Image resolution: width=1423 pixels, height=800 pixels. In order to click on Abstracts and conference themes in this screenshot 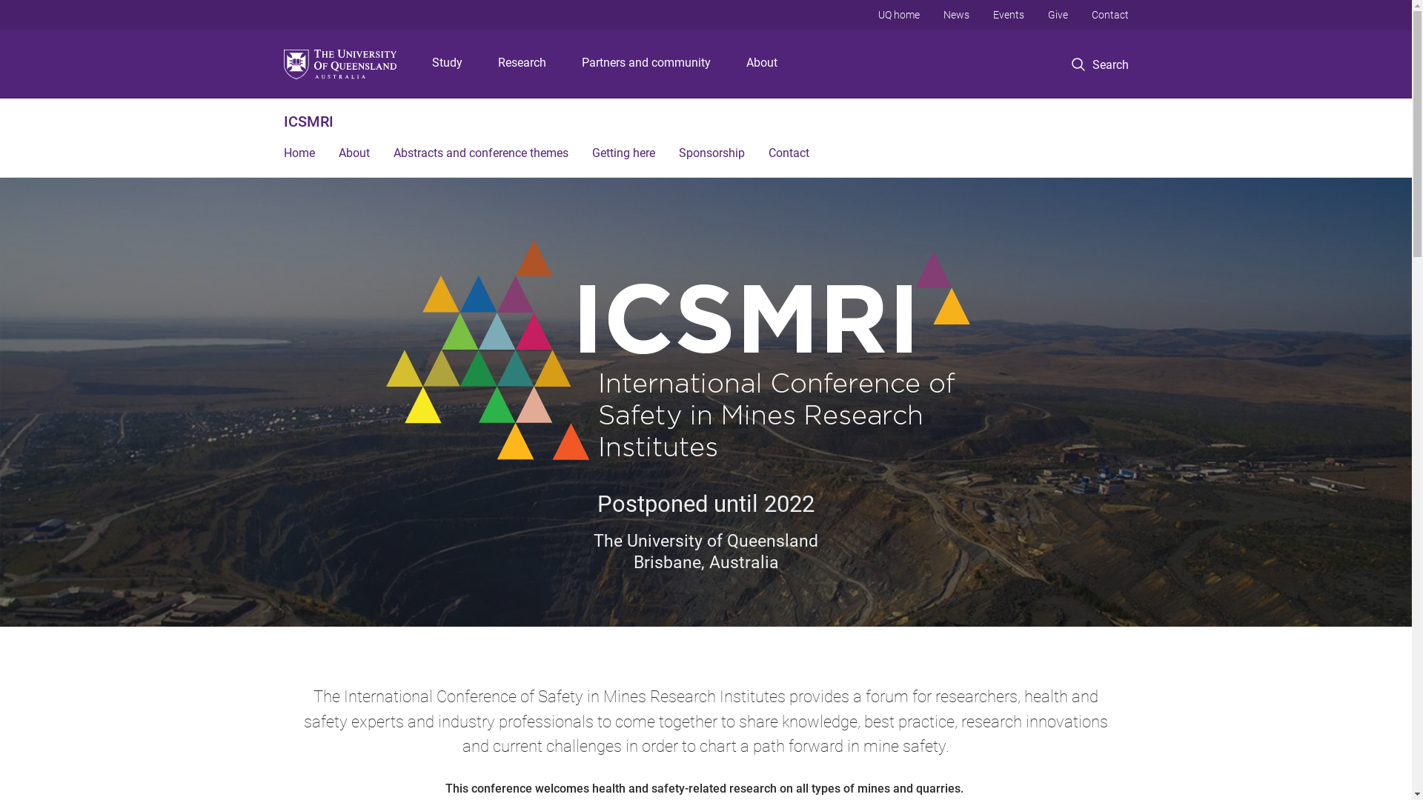, I will do `click(480, 155)`.